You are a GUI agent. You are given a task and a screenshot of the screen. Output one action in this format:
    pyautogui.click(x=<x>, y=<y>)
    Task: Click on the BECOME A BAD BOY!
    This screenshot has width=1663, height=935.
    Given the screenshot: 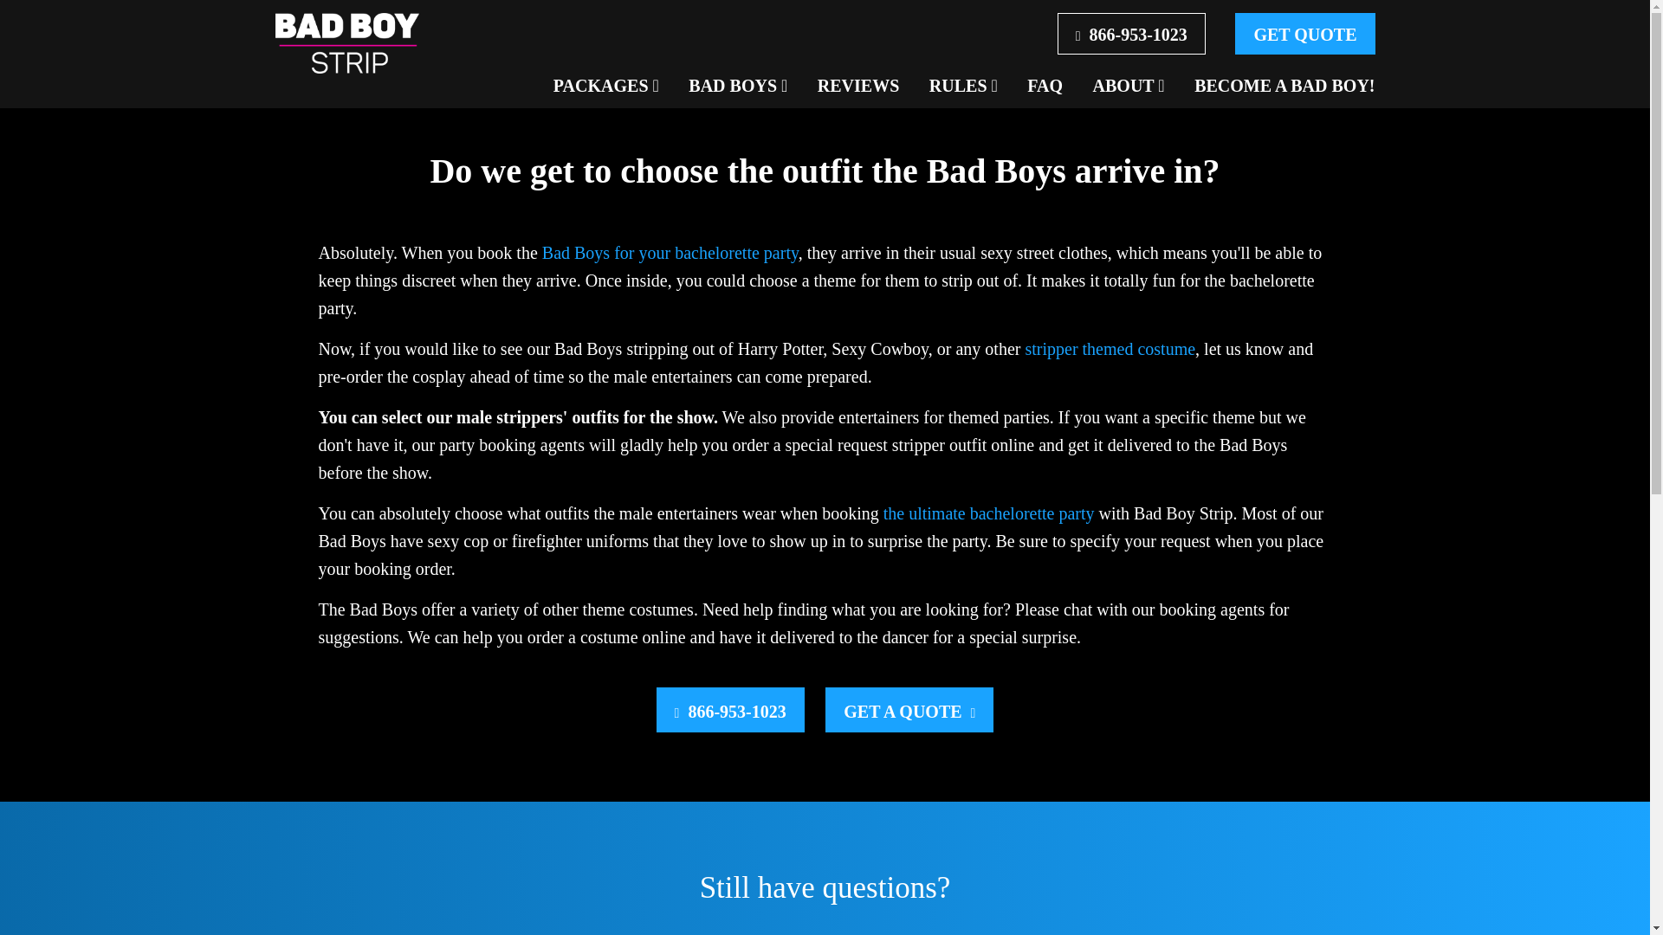 What is the action you would take?
    pyautogui.click(x=1284, y=85)
    